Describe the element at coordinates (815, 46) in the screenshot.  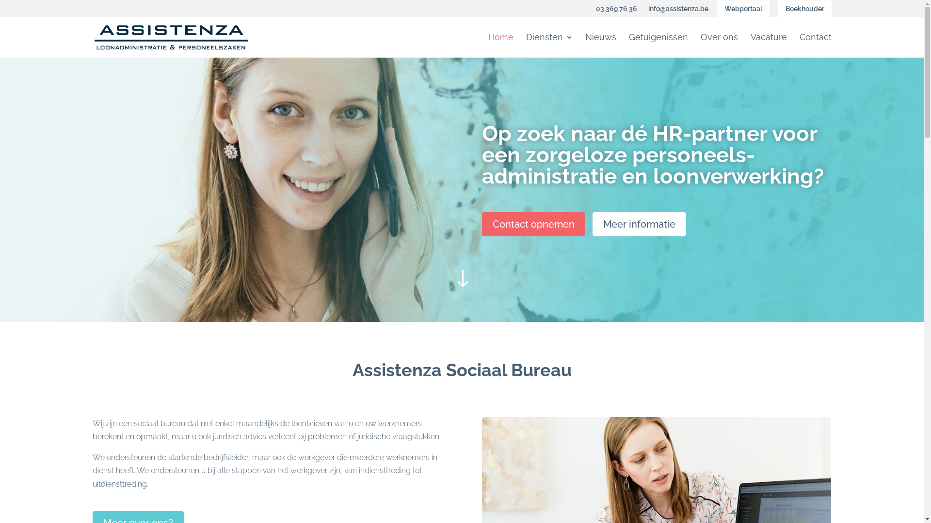
I see `Contact` at that location.